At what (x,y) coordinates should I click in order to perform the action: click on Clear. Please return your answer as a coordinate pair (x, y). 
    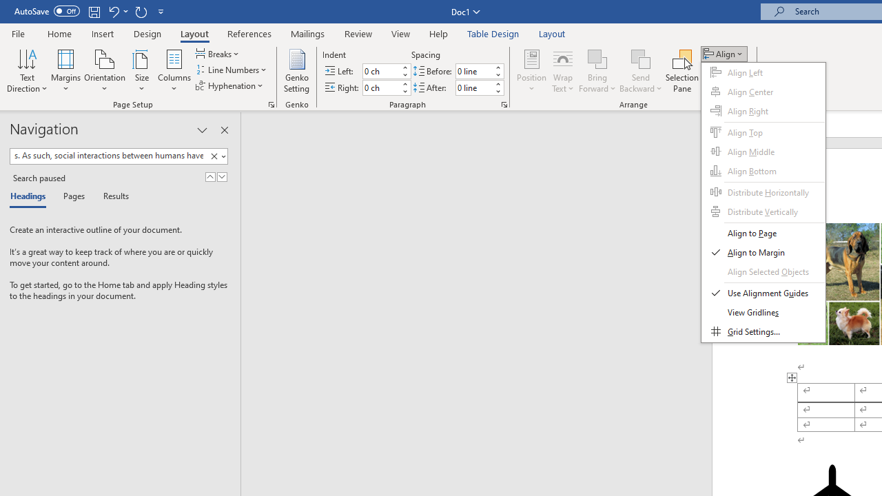
    Looking at the image, I should click on (214, 156).